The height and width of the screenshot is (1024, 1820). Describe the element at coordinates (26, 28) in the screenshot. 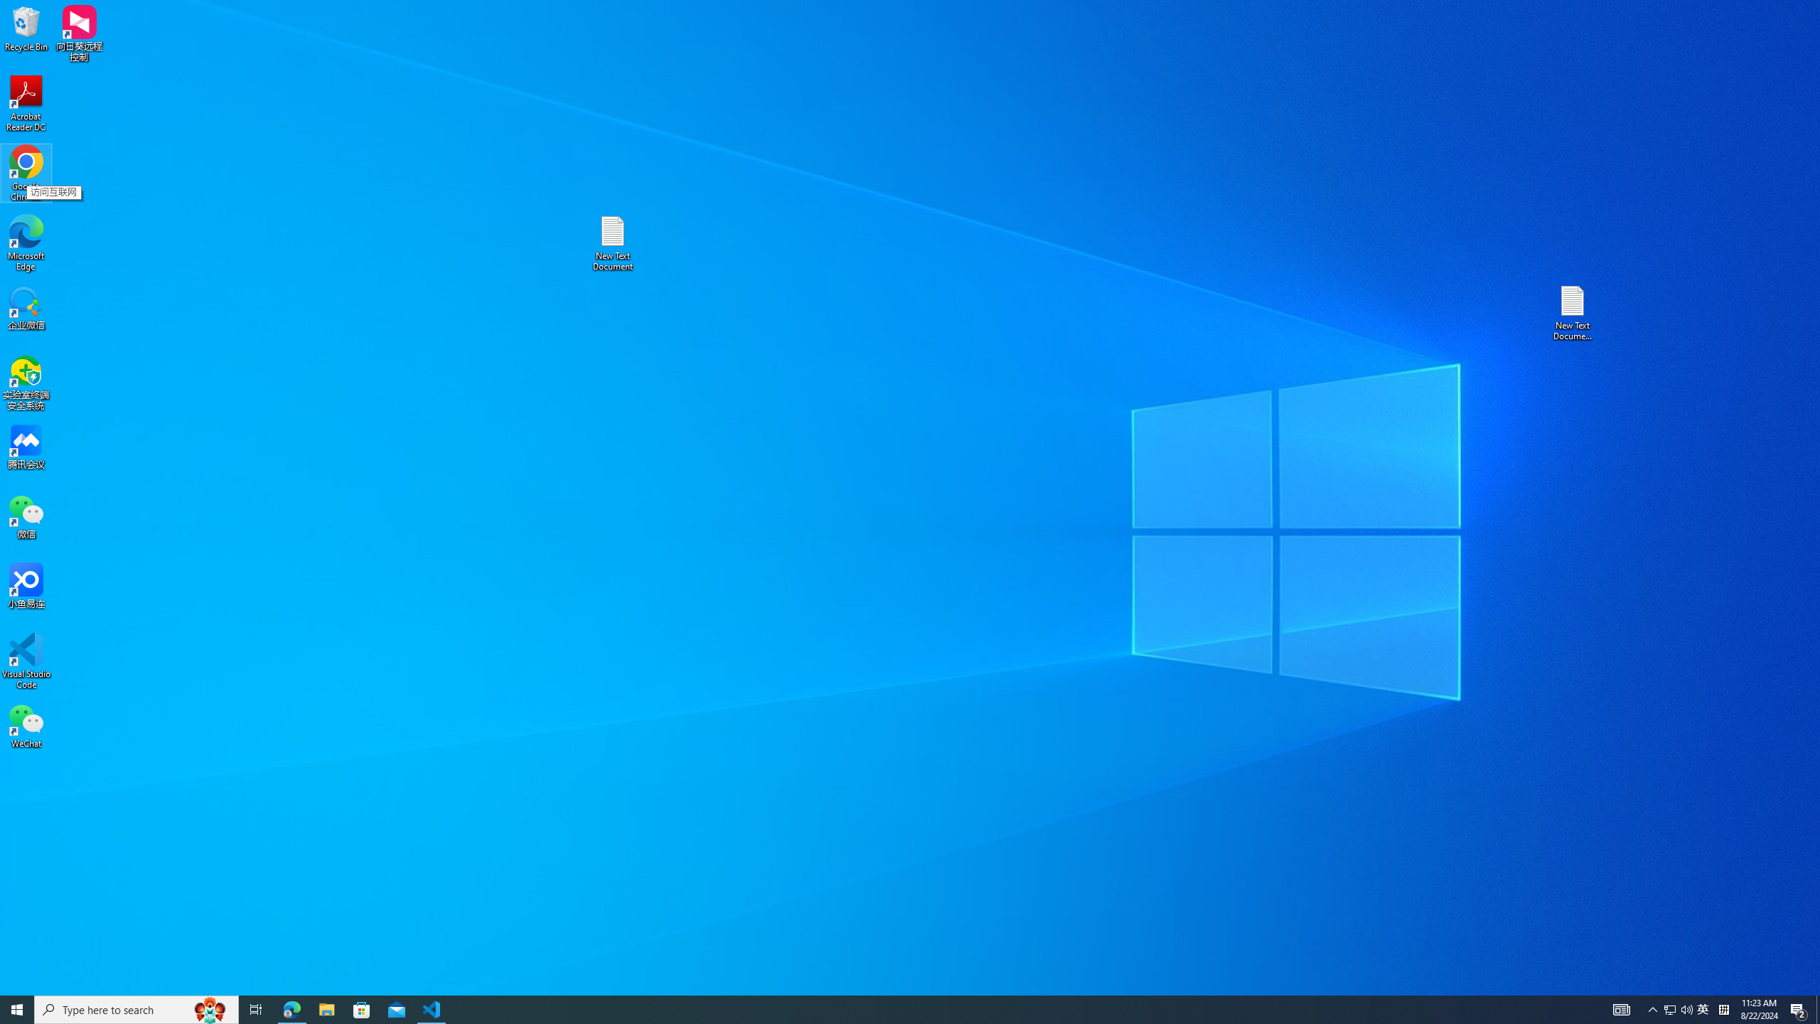

I see `Recycle Bin` at that location.